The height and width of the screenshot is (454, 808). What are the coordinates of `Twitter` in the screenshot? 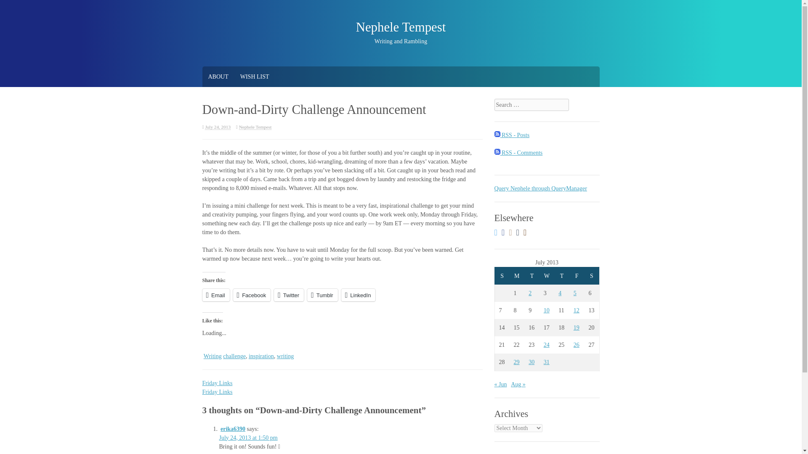 It's located at (289, 295).